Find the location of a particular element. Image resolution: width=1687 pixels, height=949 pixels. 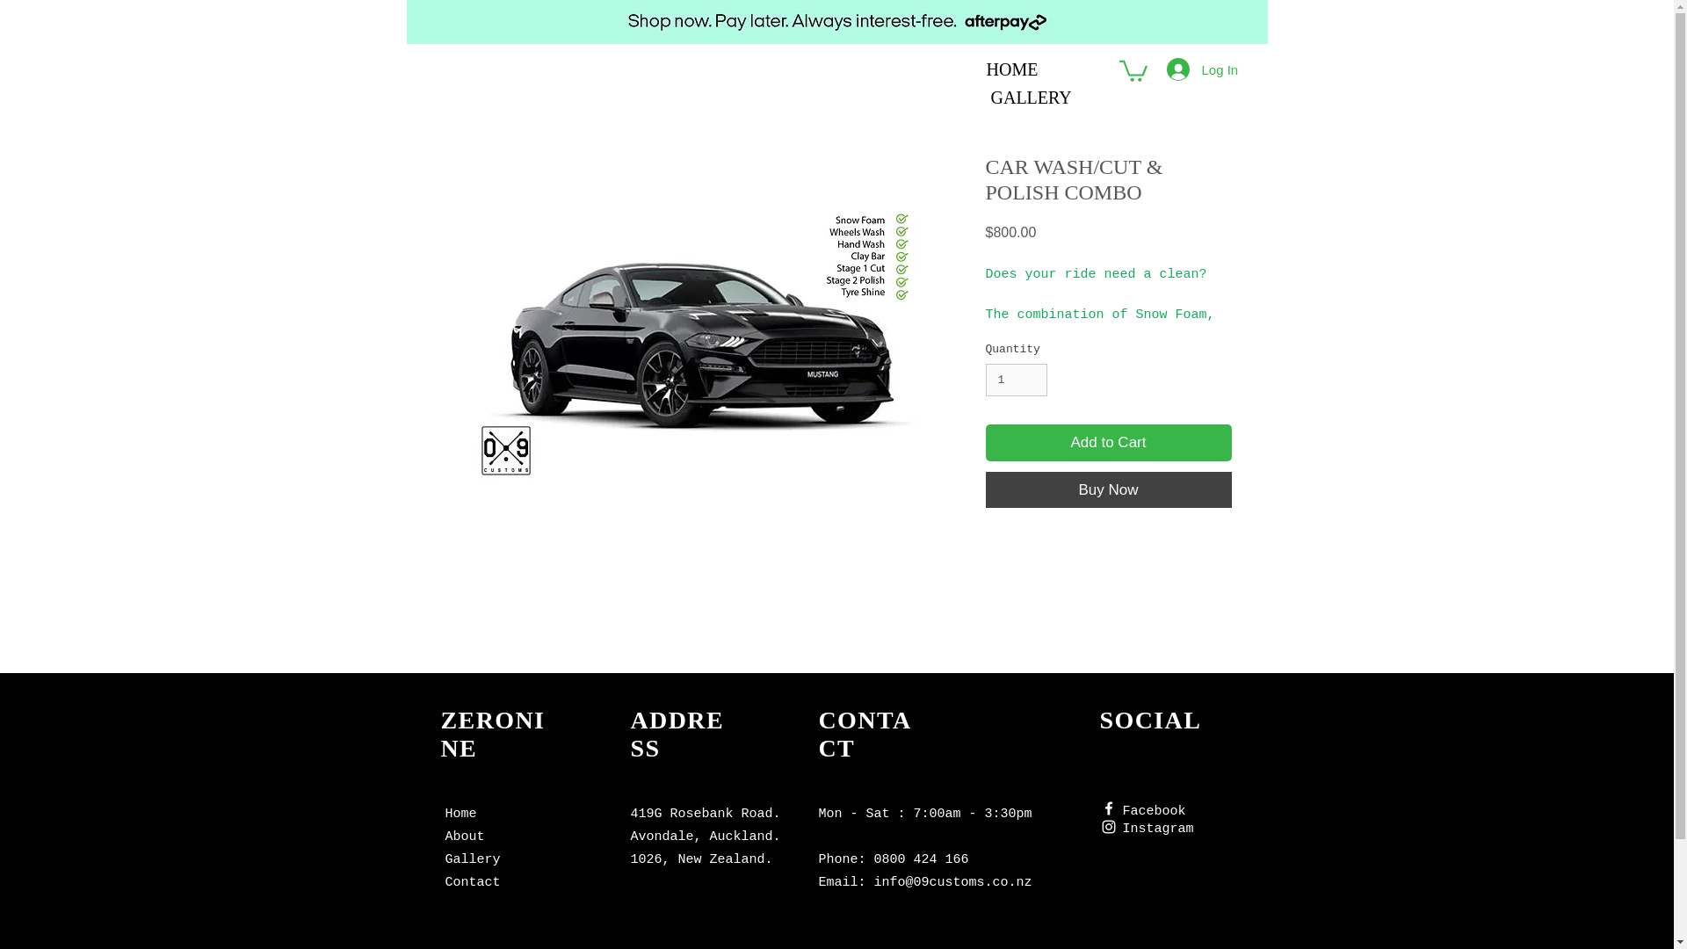

Facebook is located at coordinates (1155, 808).